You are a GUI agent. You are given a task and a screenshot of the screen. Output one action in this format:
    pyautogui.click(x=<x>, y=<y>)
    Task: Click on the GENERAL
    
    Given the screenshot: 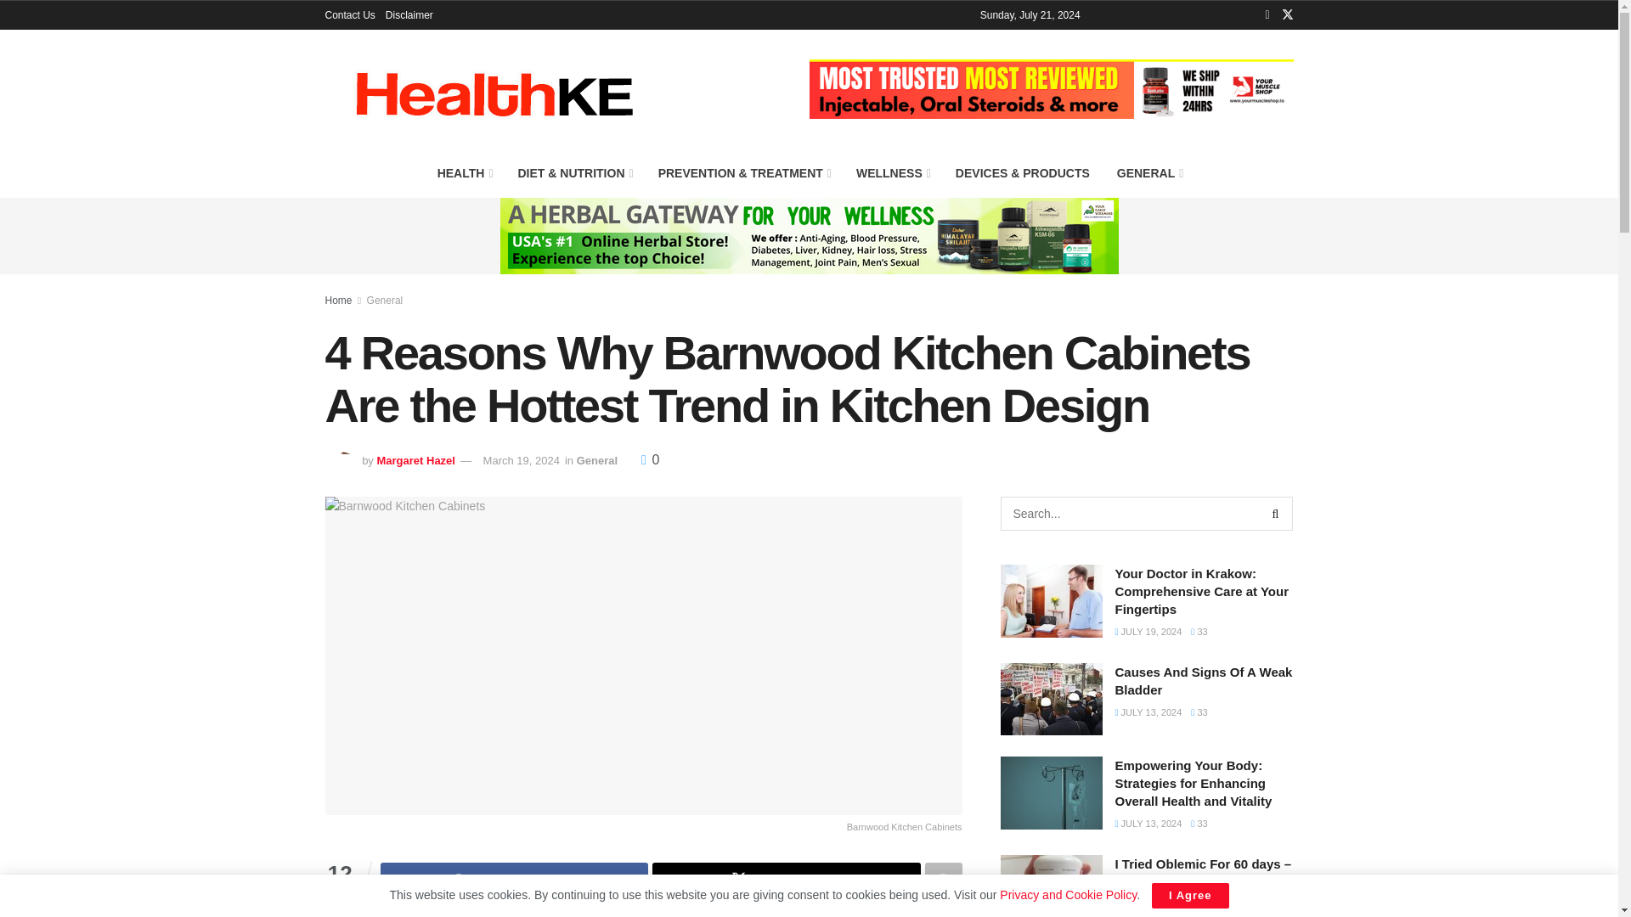 What is the action you would take?
    pyautogui.click(x=1149, y=173)
    